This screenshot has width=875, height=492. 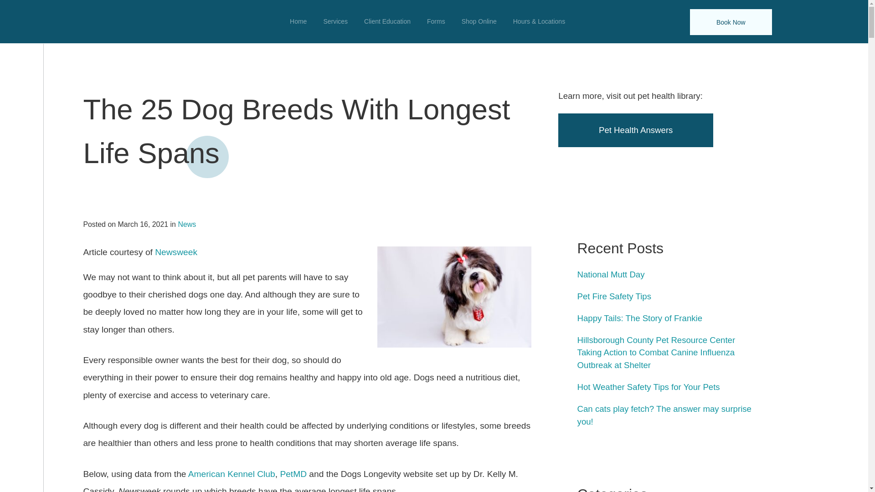 I want to click on Home, so click(x=298, y=22).